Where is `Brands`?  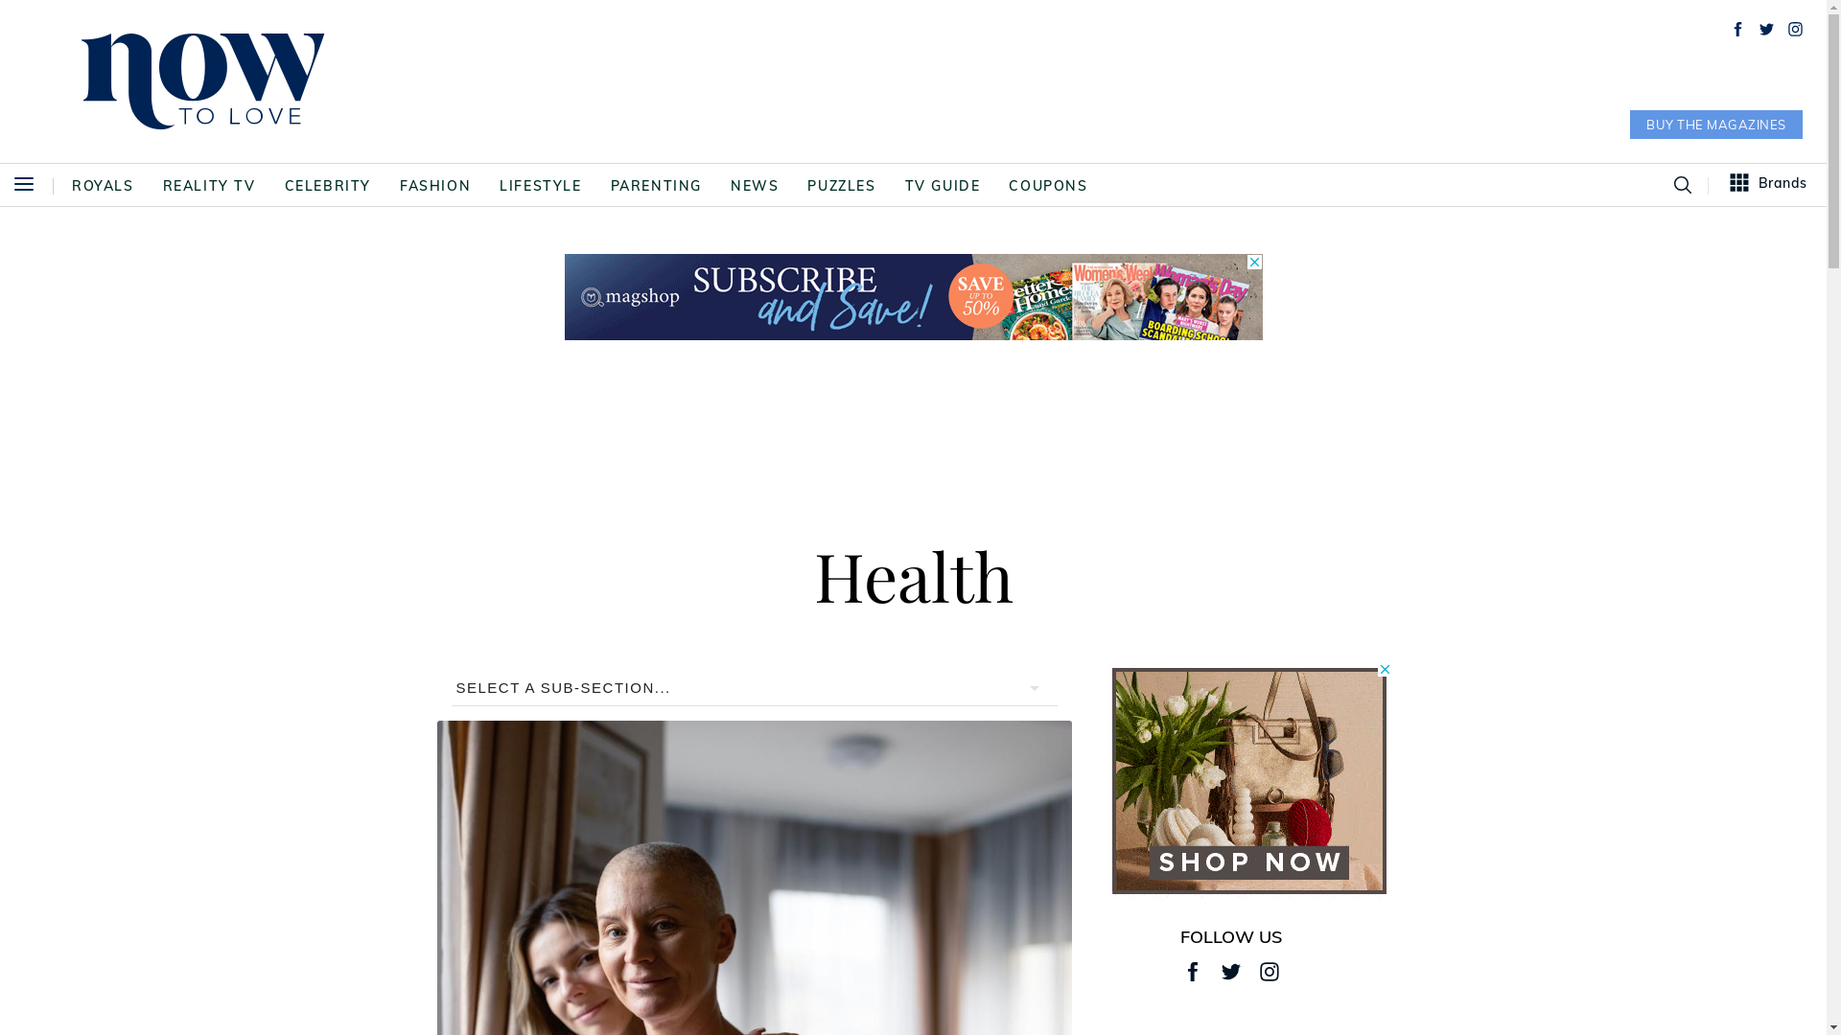 Brands is located at coordinates (1769, 185).